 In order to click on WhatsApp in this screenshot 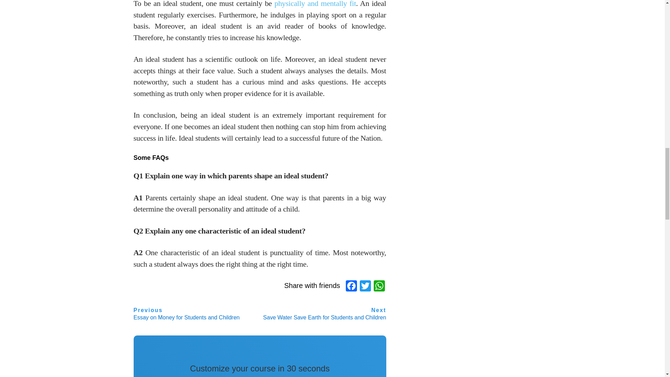, I will do `click(379, 287)`.